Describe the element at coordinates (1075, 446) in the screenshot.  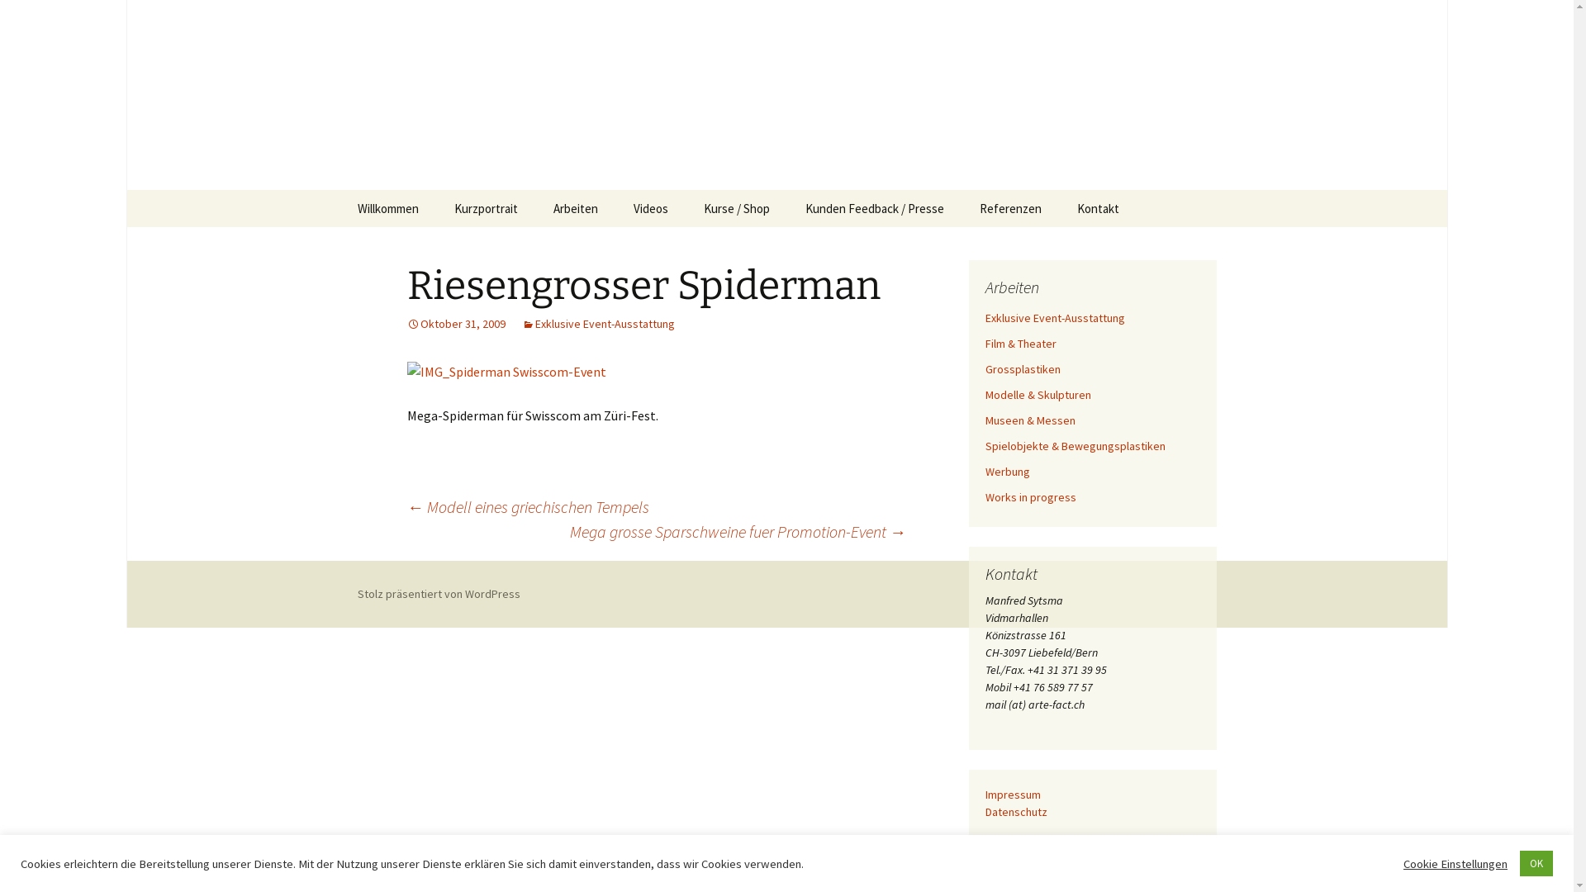
I see `Spielobjekte & Bewegungsplastiken` at that location.